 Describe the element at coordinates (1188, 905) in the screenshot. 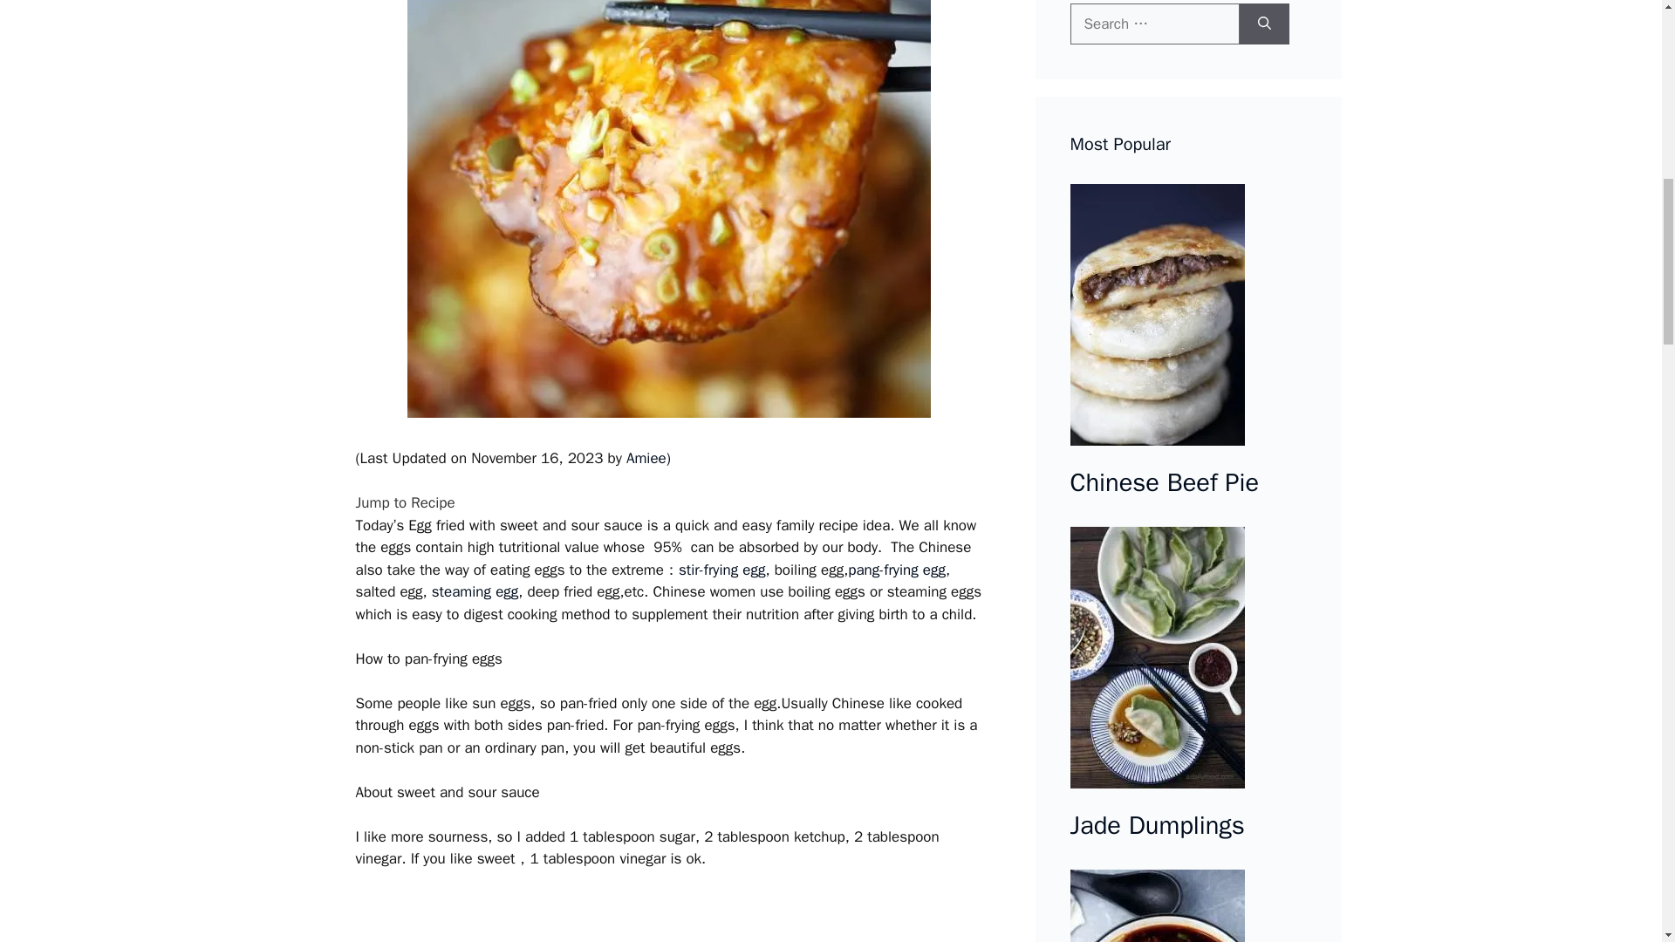

I see `Wontons in Chili Oil` at that location.